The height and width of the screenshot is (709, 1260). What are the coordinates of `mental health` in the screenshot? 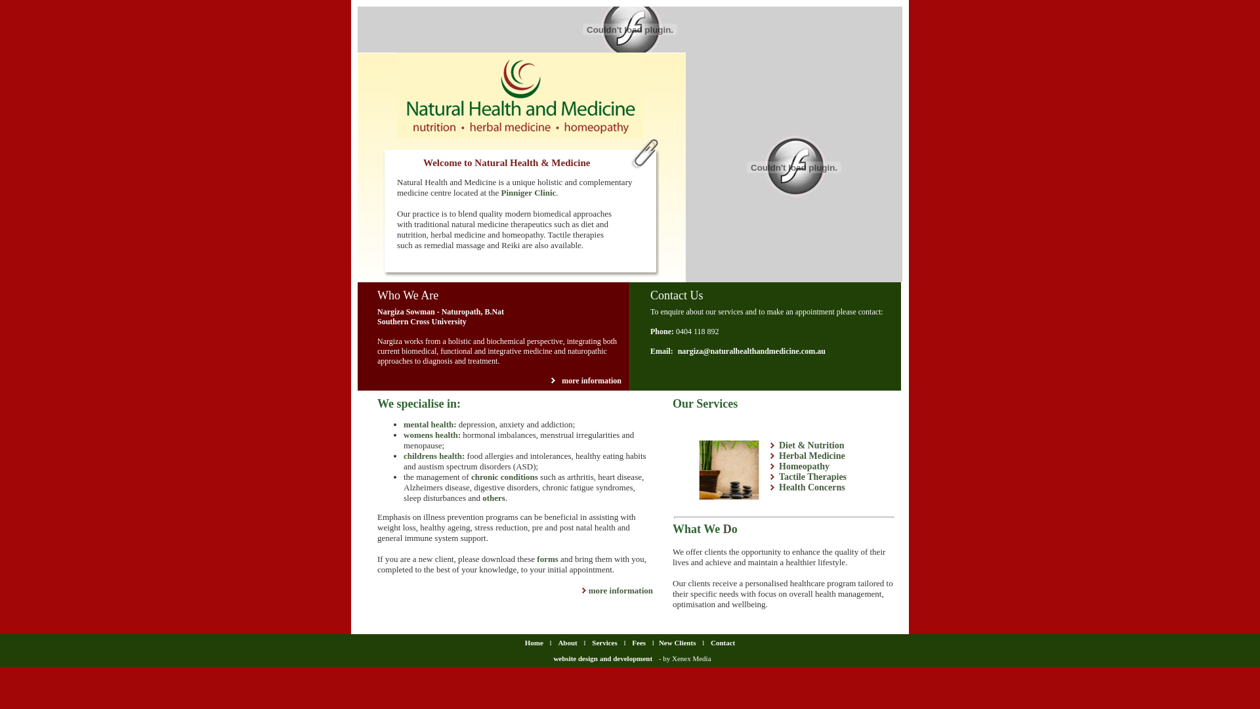 It's located at (429, 424).